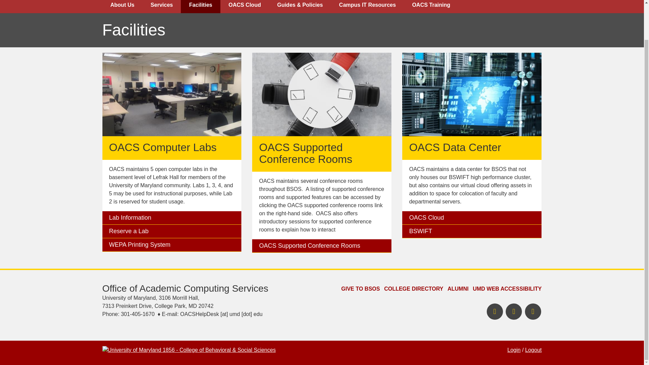 The width and height of the screenshot is (649, 365). What do you see at coordinates (162, 6) in the screenshot?
I see `Services` at bounding box center [162, 6].